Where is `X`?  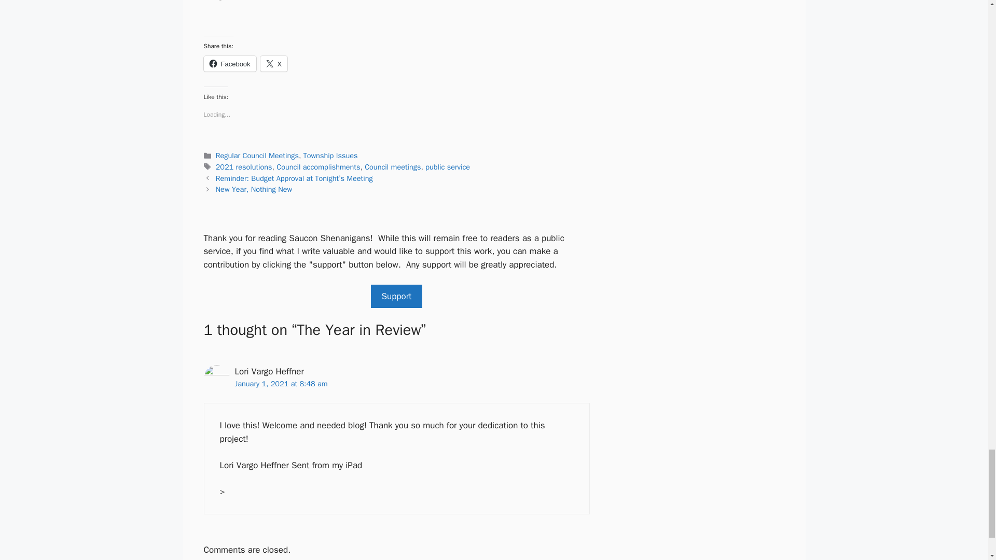
X is located at coordinates (274, 64).